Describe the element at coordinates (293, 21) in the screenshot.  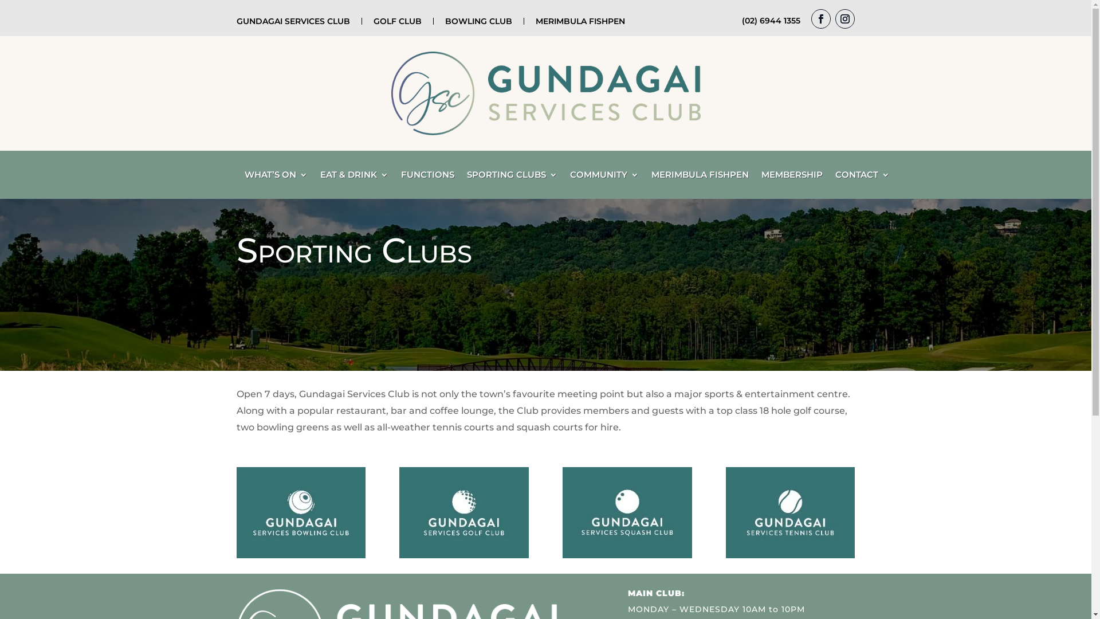
I see `GUNDAGAI SERVICES CLUB` at that location.